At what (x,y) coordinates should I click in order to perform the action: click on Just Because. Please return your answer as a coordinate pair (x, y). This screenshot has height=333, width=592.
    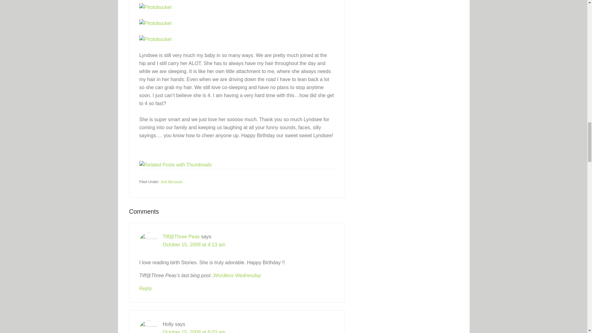
    Looking at the image, I should click on (171, 182).